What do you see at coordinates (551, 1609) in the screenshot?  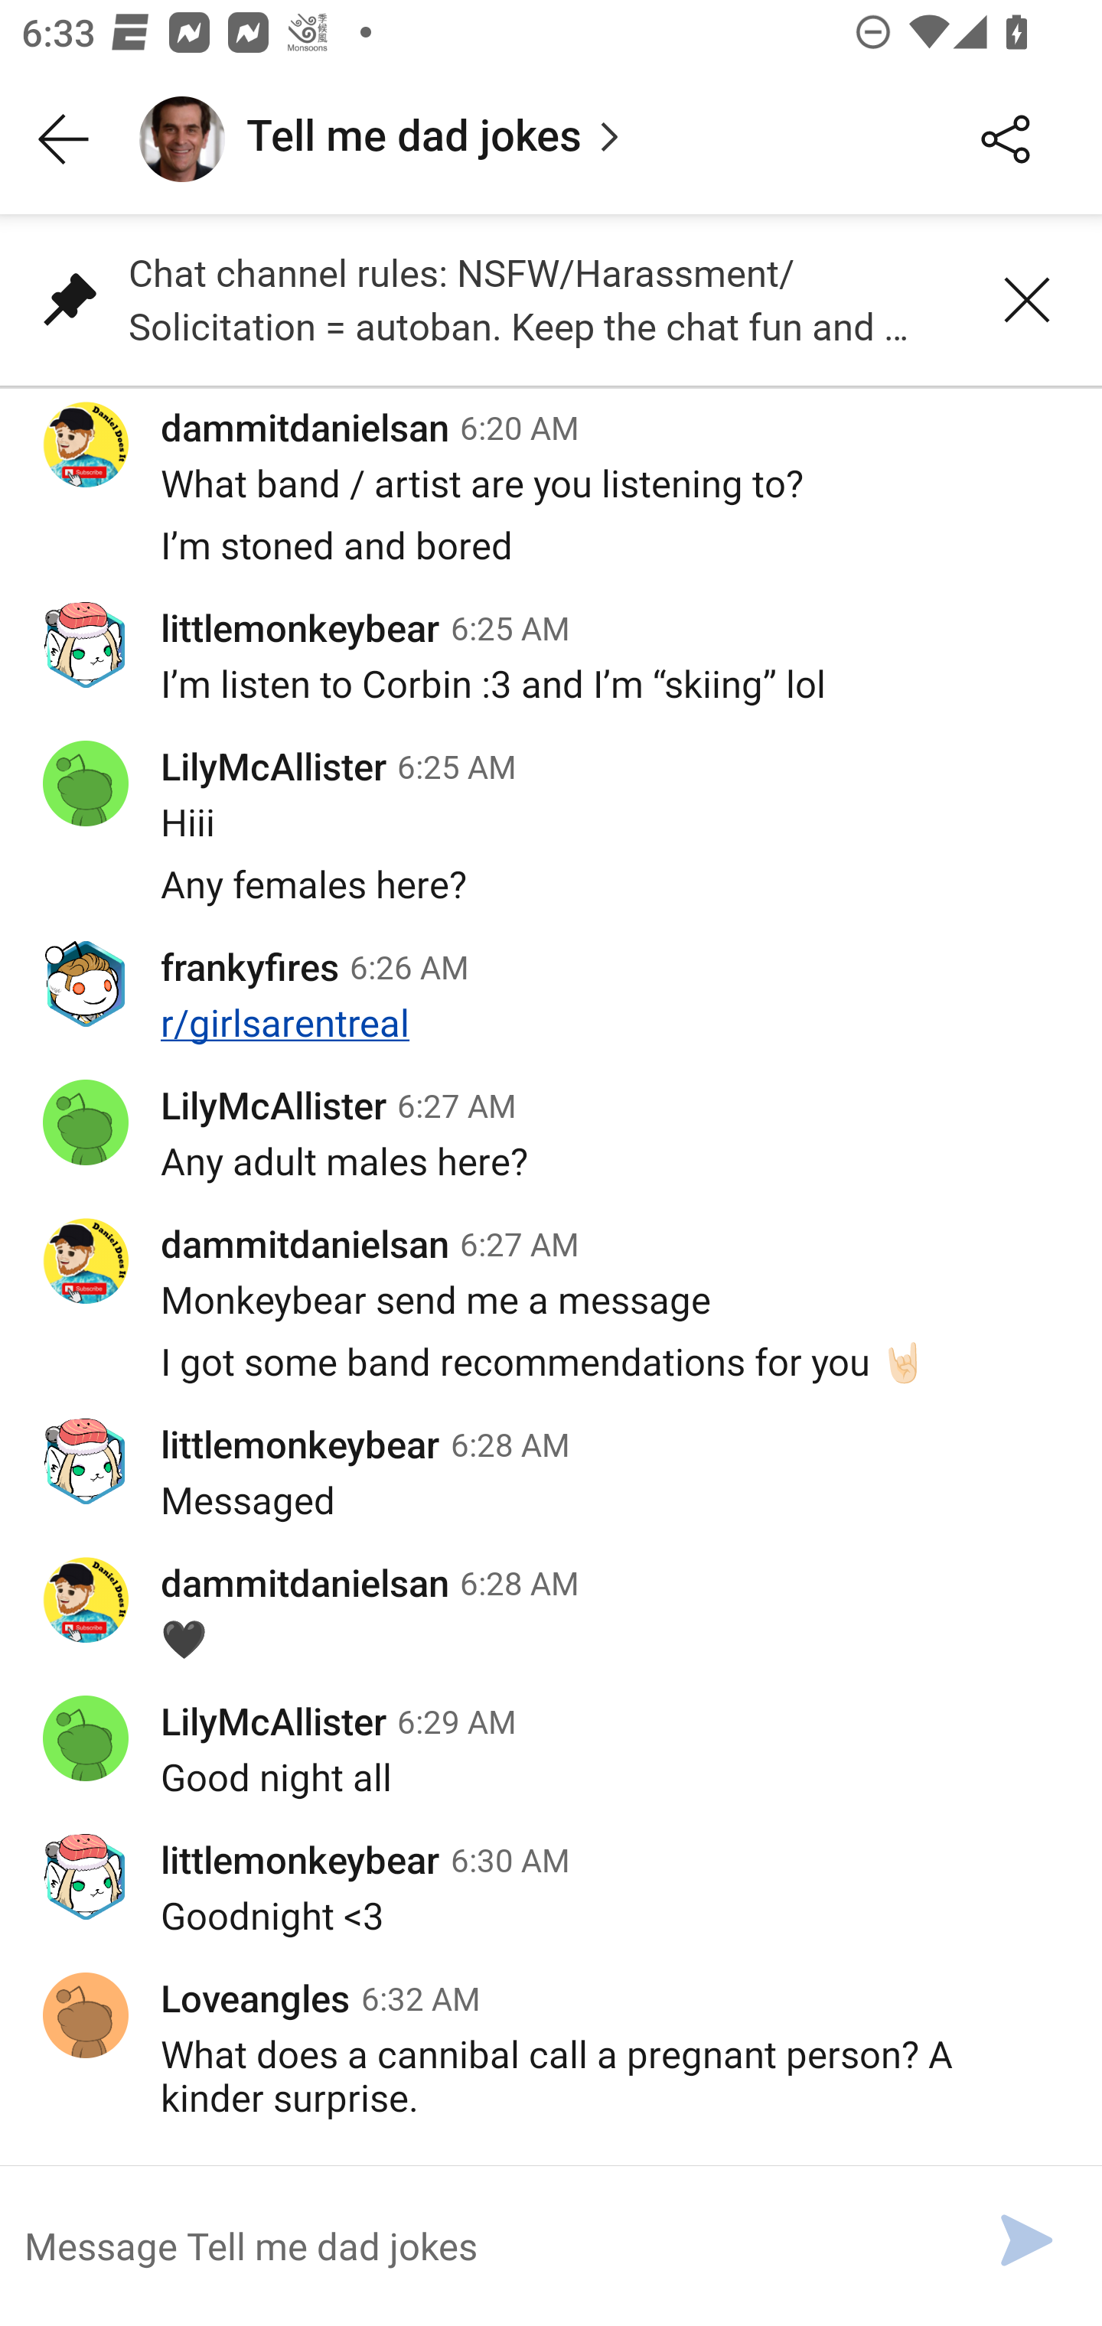 I see `dammitdanielsan dammitdanielsan posted 6:28 AM 🖤` at bounding box center [551, 1609].